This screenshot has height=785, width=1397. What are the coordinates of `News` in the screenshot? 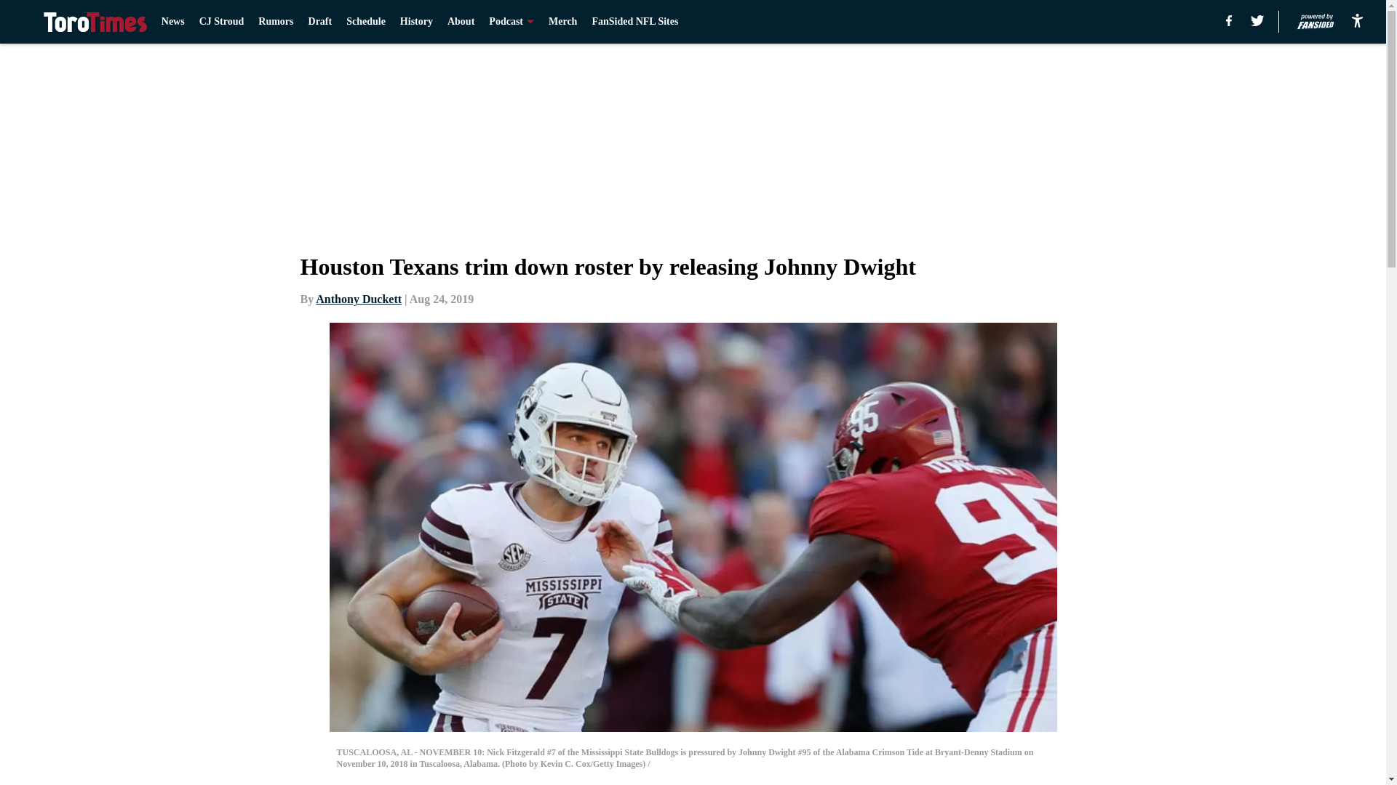 It's located at (173, 22).